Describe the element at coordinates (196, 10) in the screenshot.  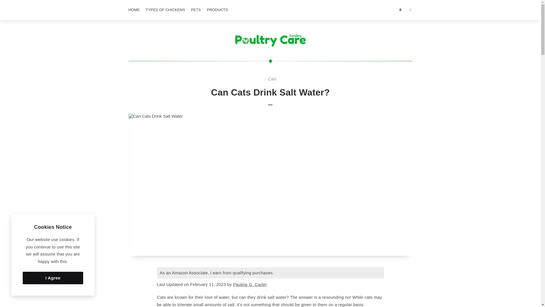
I see `PETS` at that location.